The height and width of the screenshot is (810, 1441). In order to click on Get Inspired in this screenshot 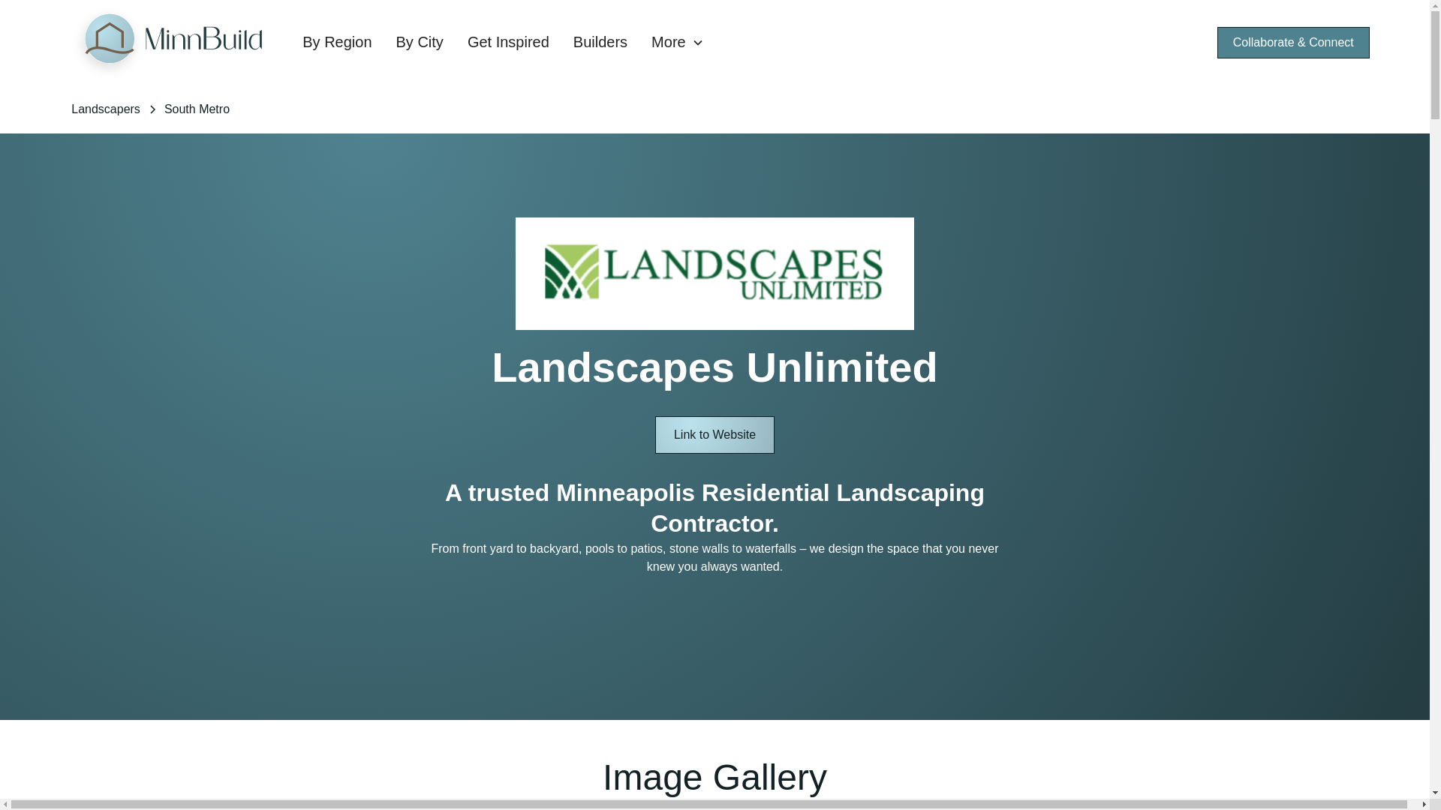, I will do `click(508, 42)`.